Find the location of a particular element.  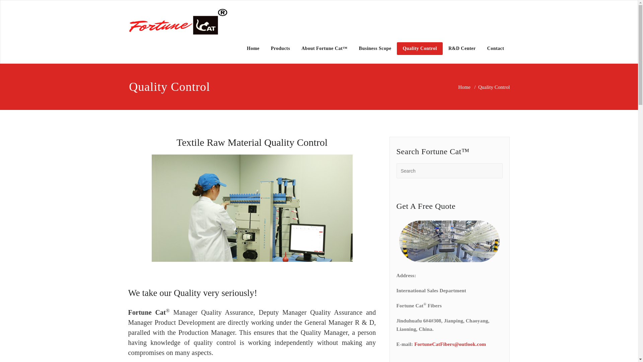

Business Scope is located at coordinates (375, 49).